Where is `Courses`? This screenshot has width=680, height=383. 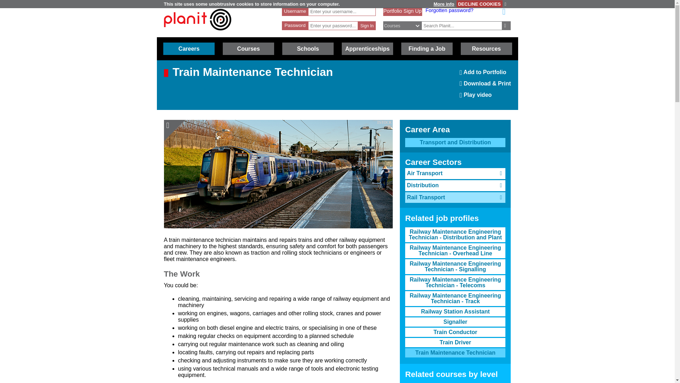 Courses is located at coordinates (248, 49).